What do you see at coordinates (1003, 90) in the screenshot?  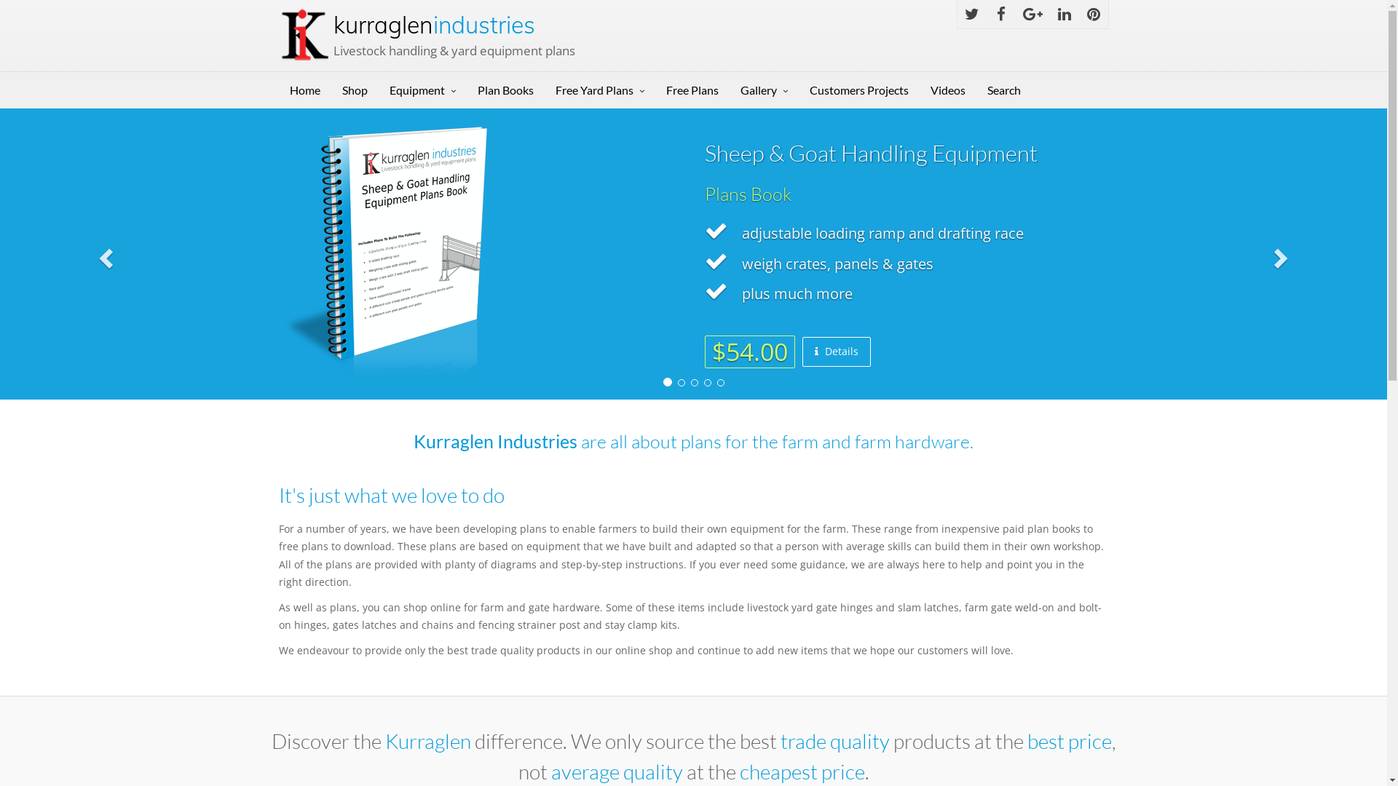 I see `Search` at bounding box center [1003, 90].